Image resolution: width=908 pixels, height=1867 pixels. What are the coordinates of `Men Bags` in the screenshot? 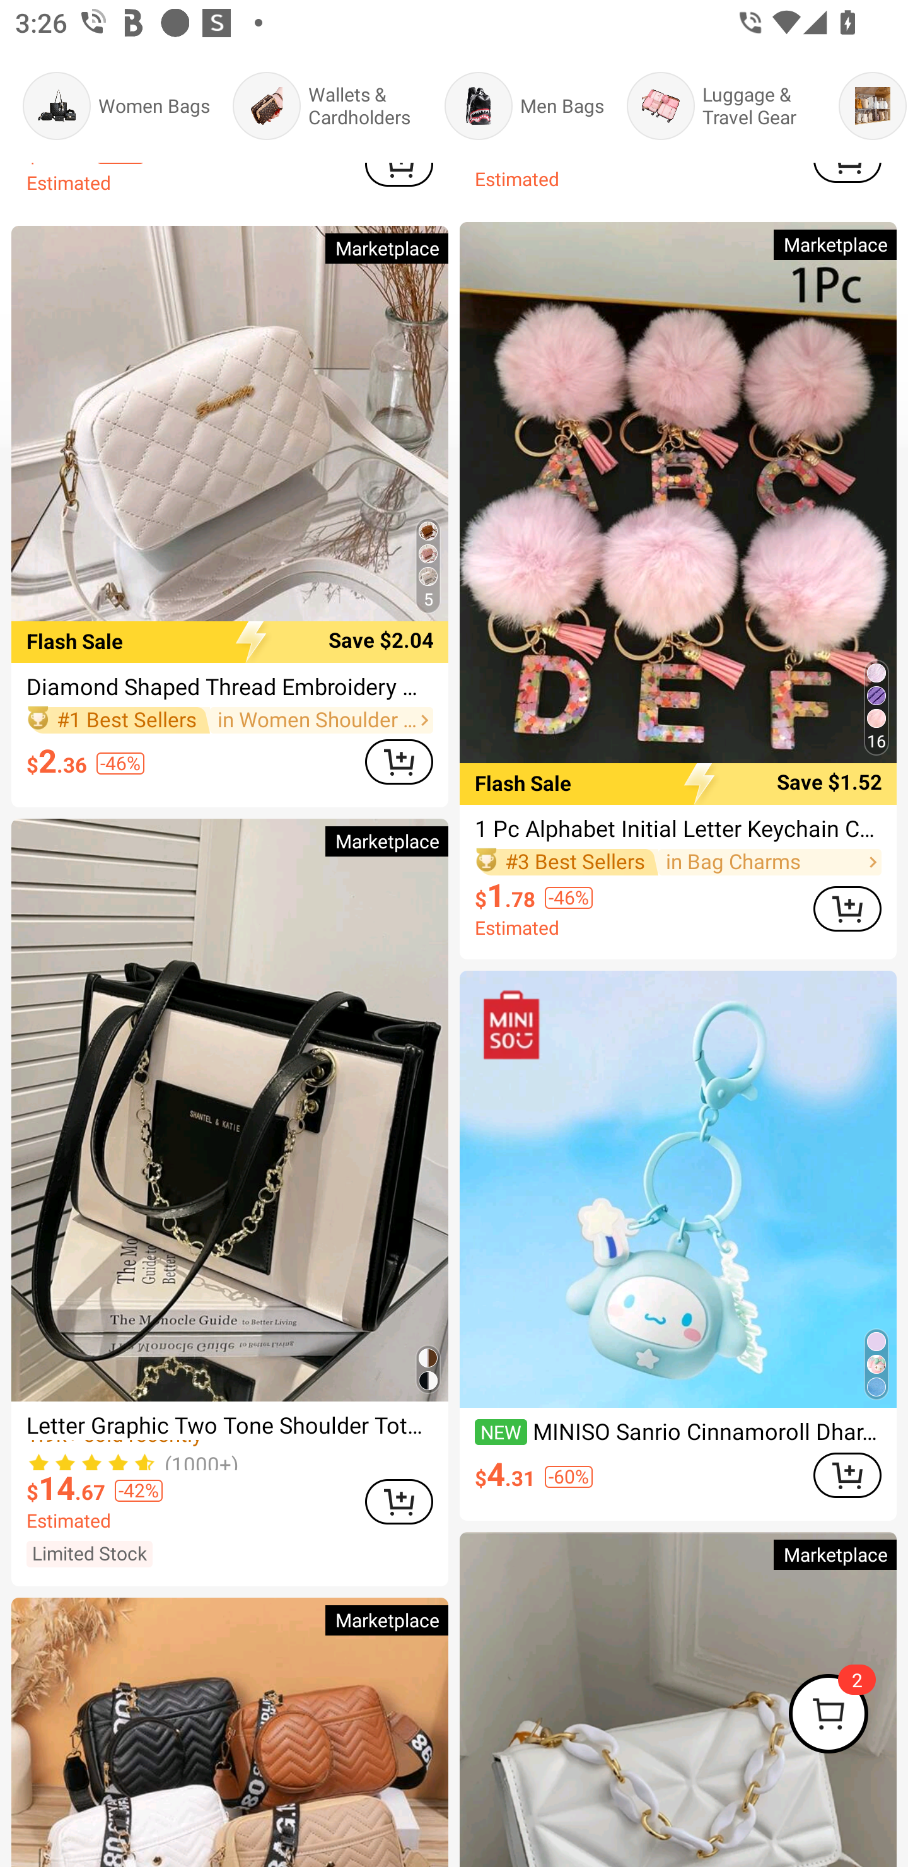 It's located at (524, 106).